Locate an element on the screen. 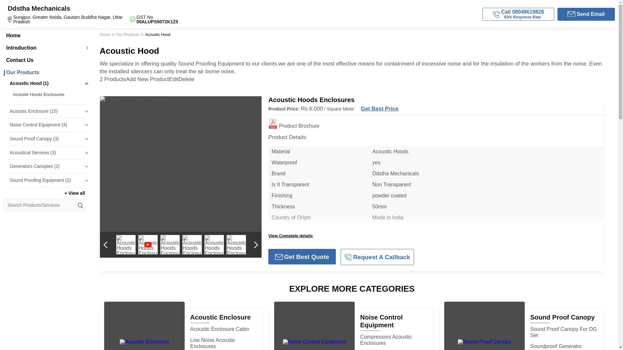 This screenshot has height=350, width=623. Contact Us is located at coordinates (44, 60).